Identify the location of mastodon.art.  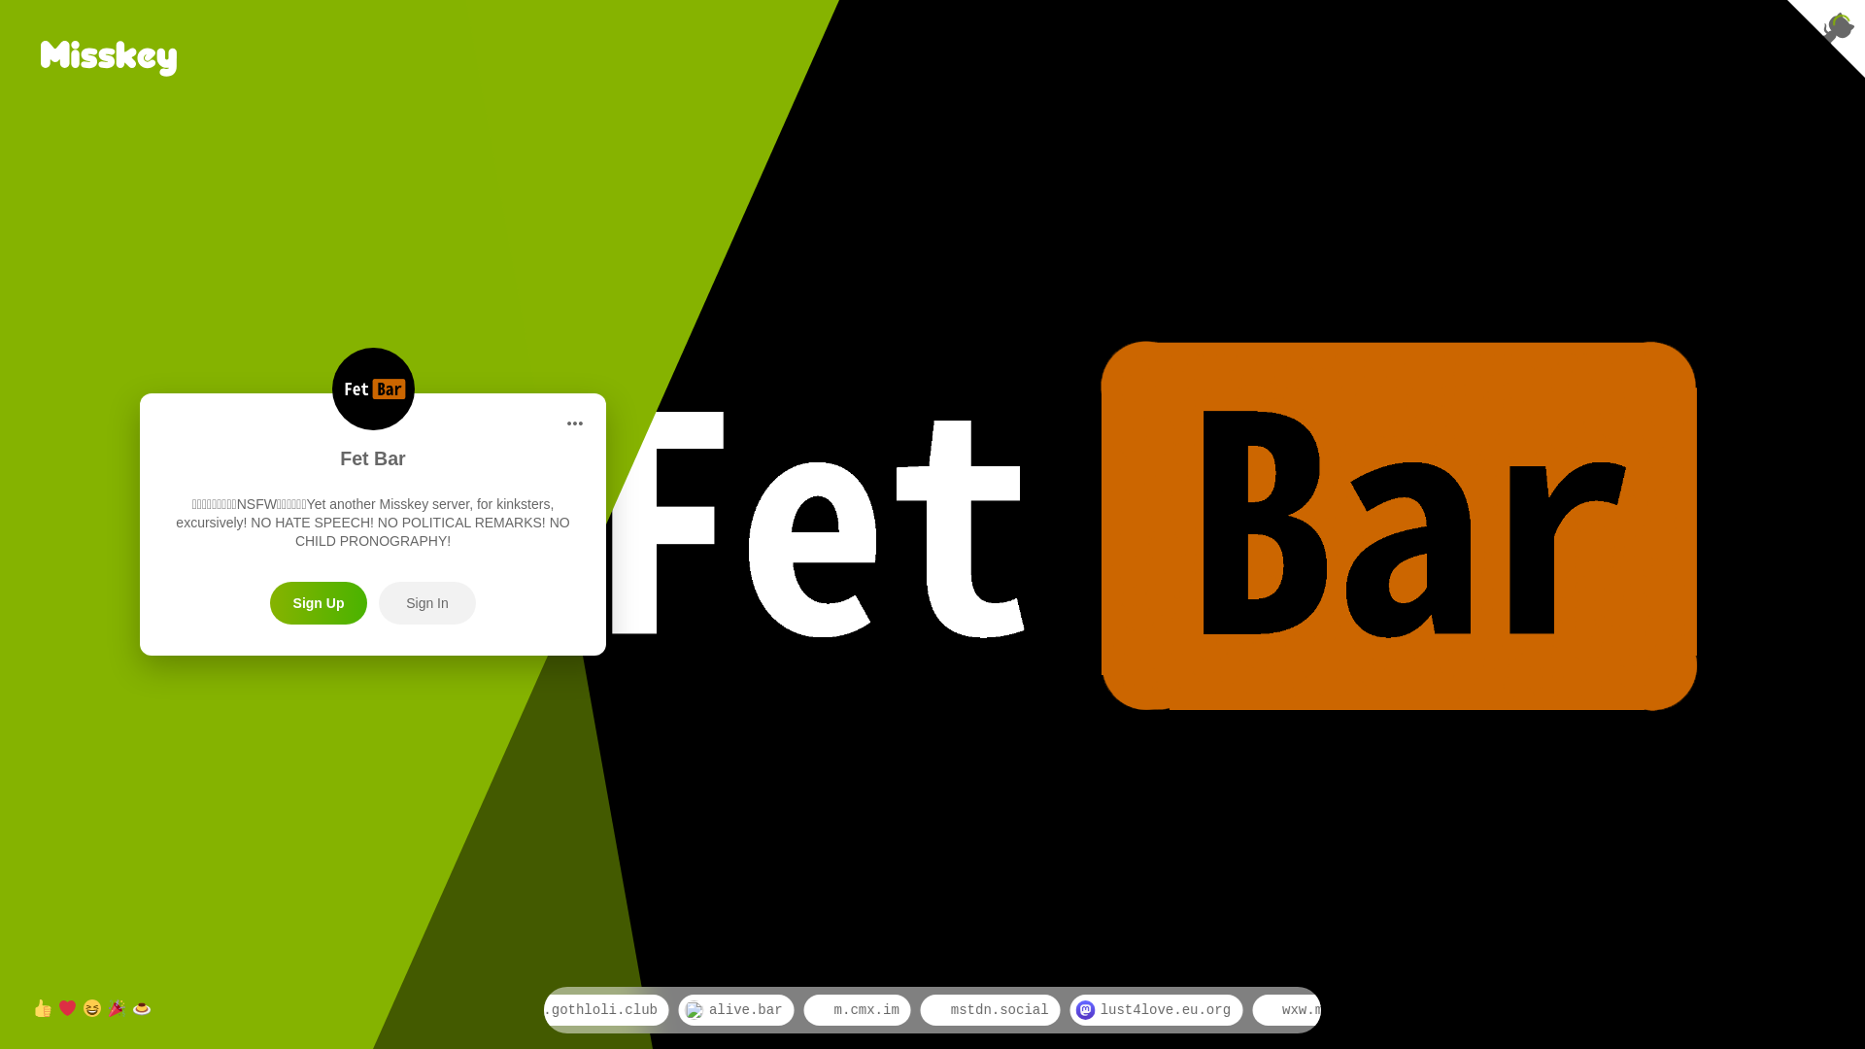
(1776, 1010).